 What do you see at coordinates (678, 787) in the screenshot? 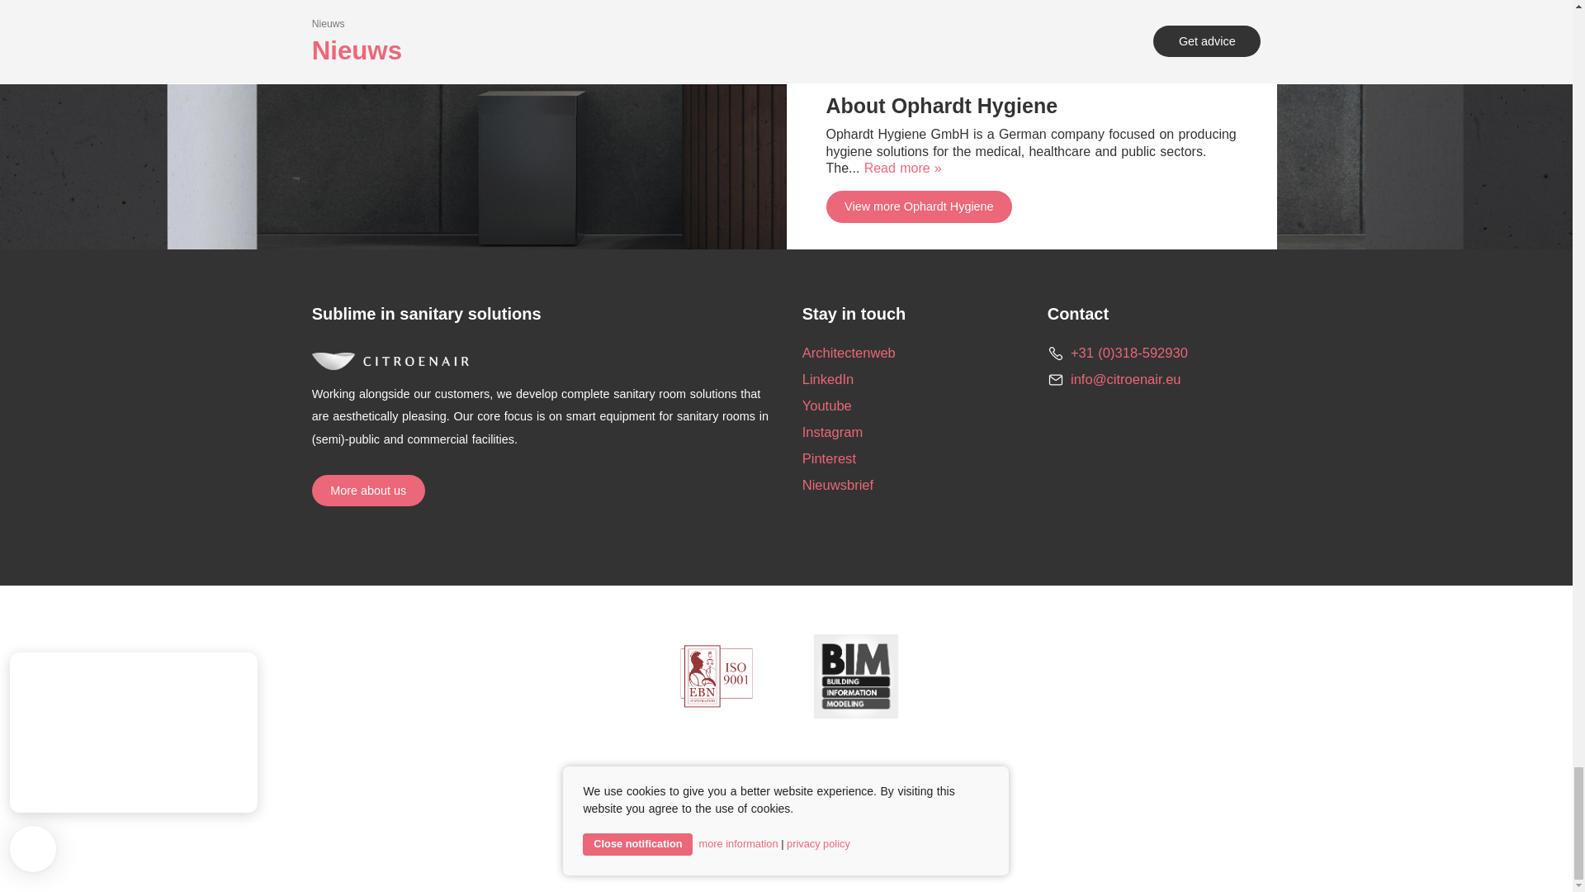
I see `General terms and conditions` at bounding box center [678, 787].